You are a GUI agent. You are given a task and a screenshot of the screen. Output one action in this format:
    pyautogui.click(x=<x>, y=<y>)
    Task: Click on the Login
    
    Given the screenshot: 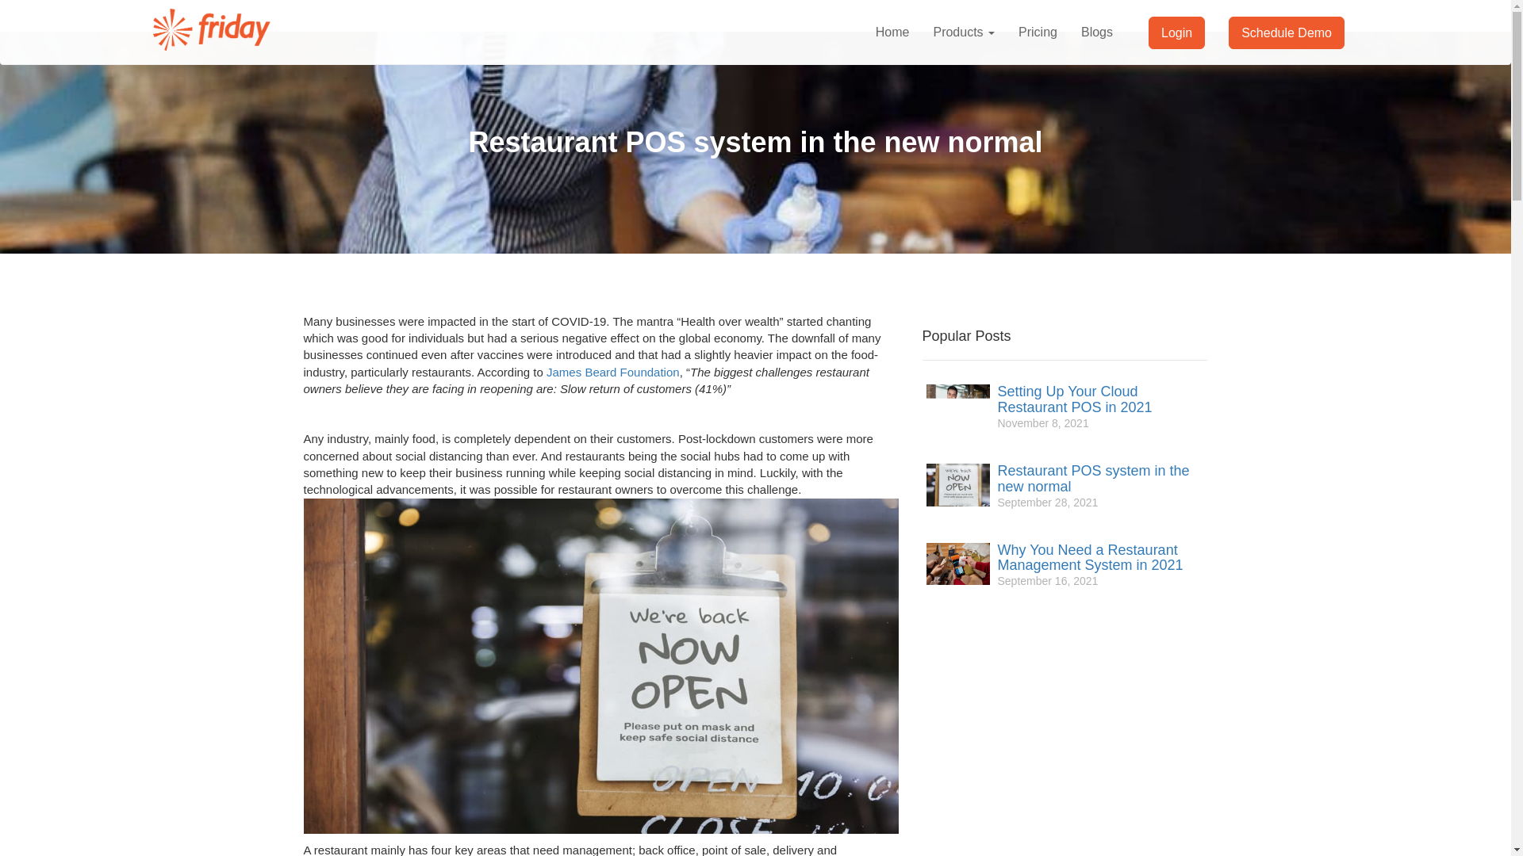 What is the action you would take?
    pyautogui.click(x=1176, y=32)
    